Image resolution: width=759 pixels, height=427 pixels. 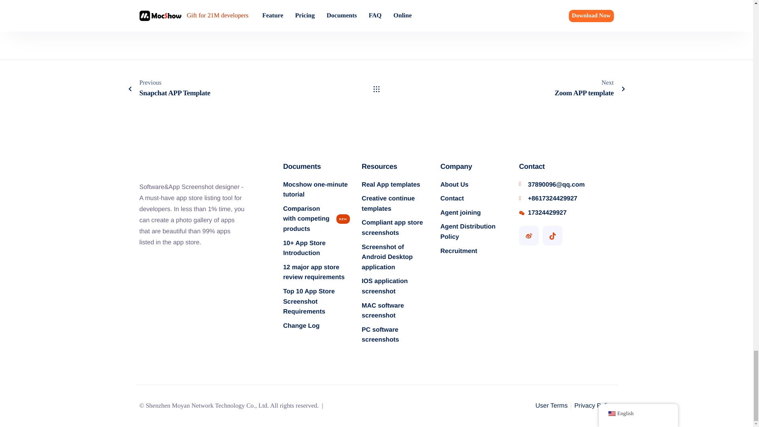 What do you see at coordinates (298, 2) in the screenshot?
I see `APP TEMPLATE SCREENSHOT` at bounding box center [298, 2].